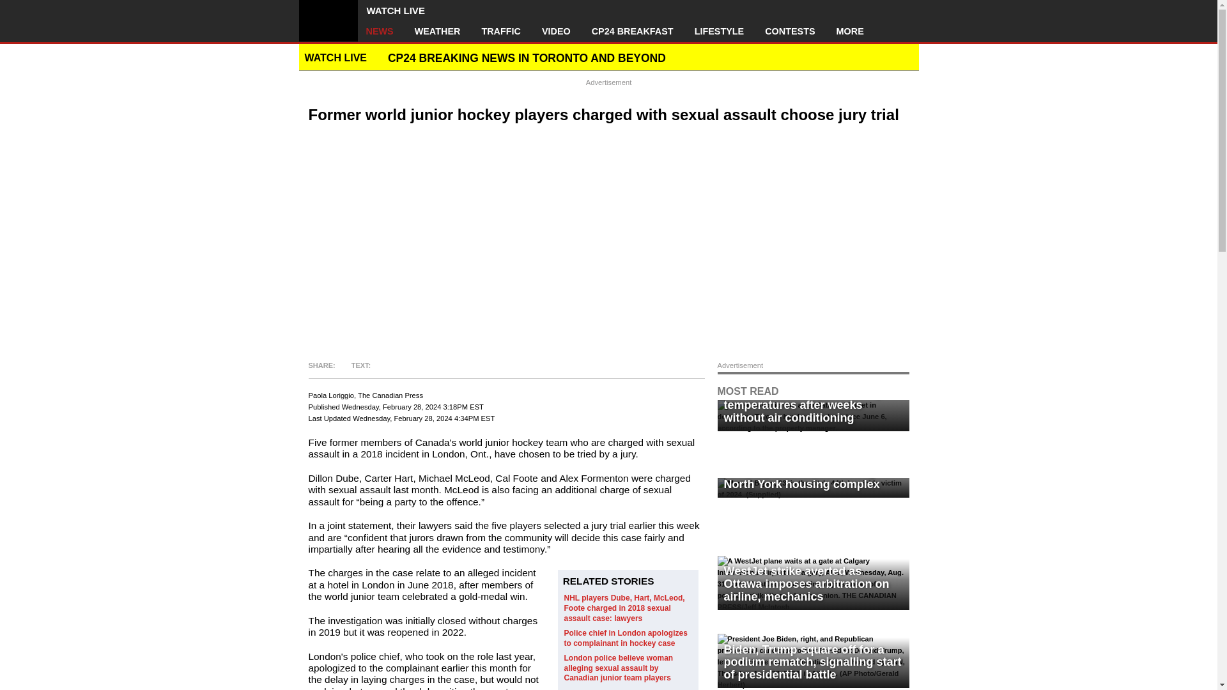 Image resolution: width=1227 pixels, height=690 pixels. I want to click on Weather, so click(437, 31).